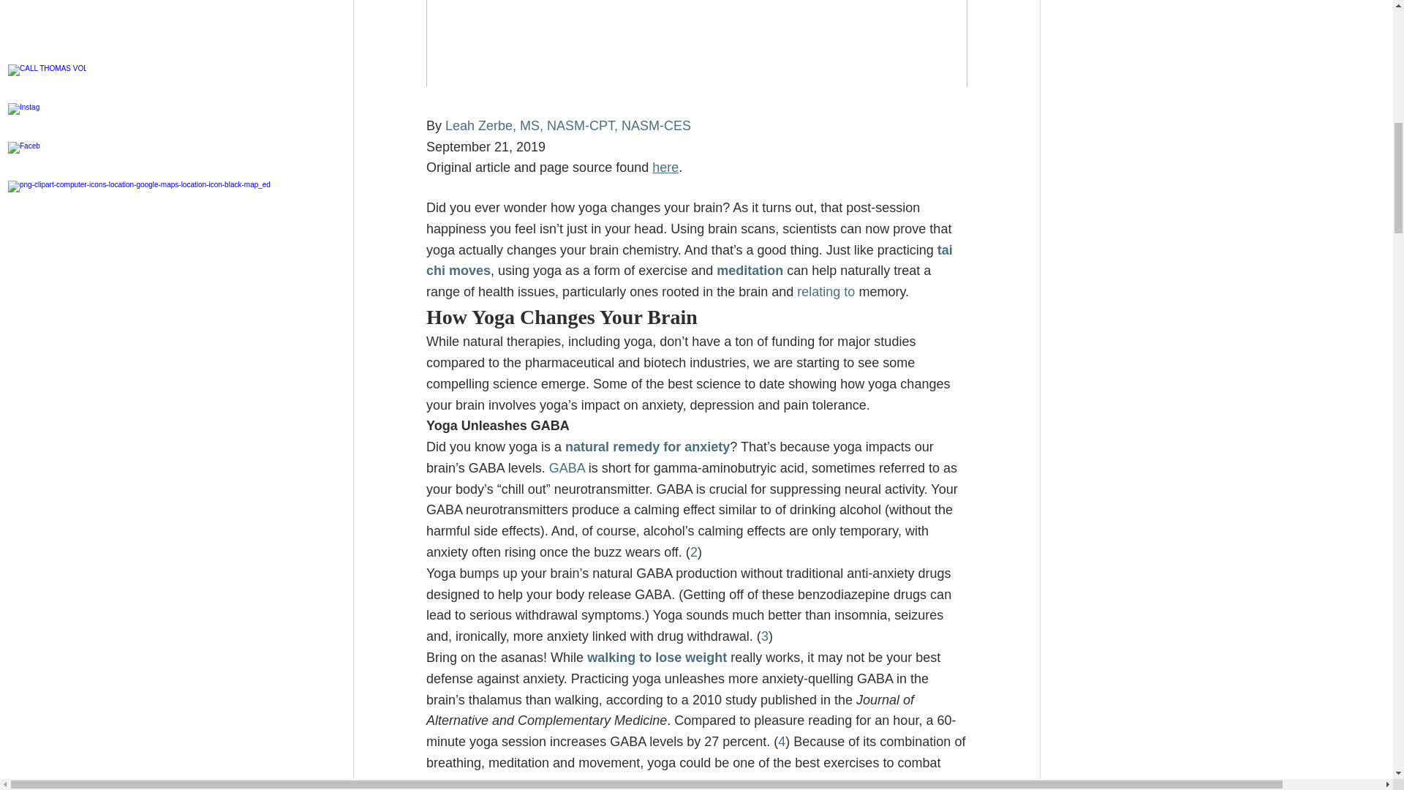  What do you see at coordinates (587, 446) in the screenshot?
I see `natural` at bounding box center [587, 446].